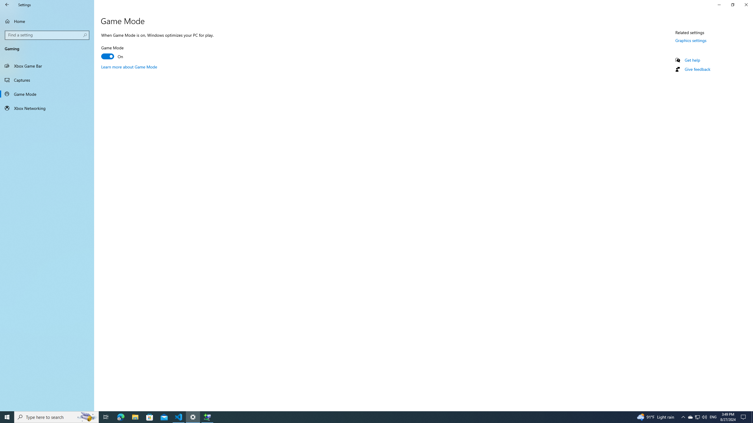 This screenshot has width=753, height=423. What do you see at coordinates (365, 417) in the screenshot?
I see `Running applications` at bounding box center [365, 417].